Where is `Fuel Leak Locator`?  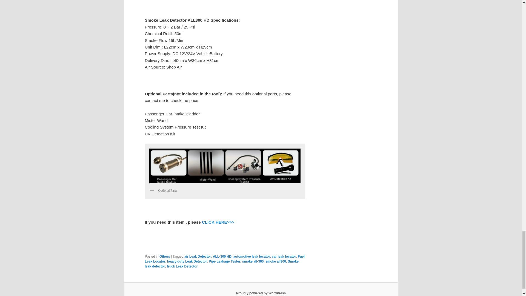
Fuel Leak Locator is located at coordinates (225, 259).